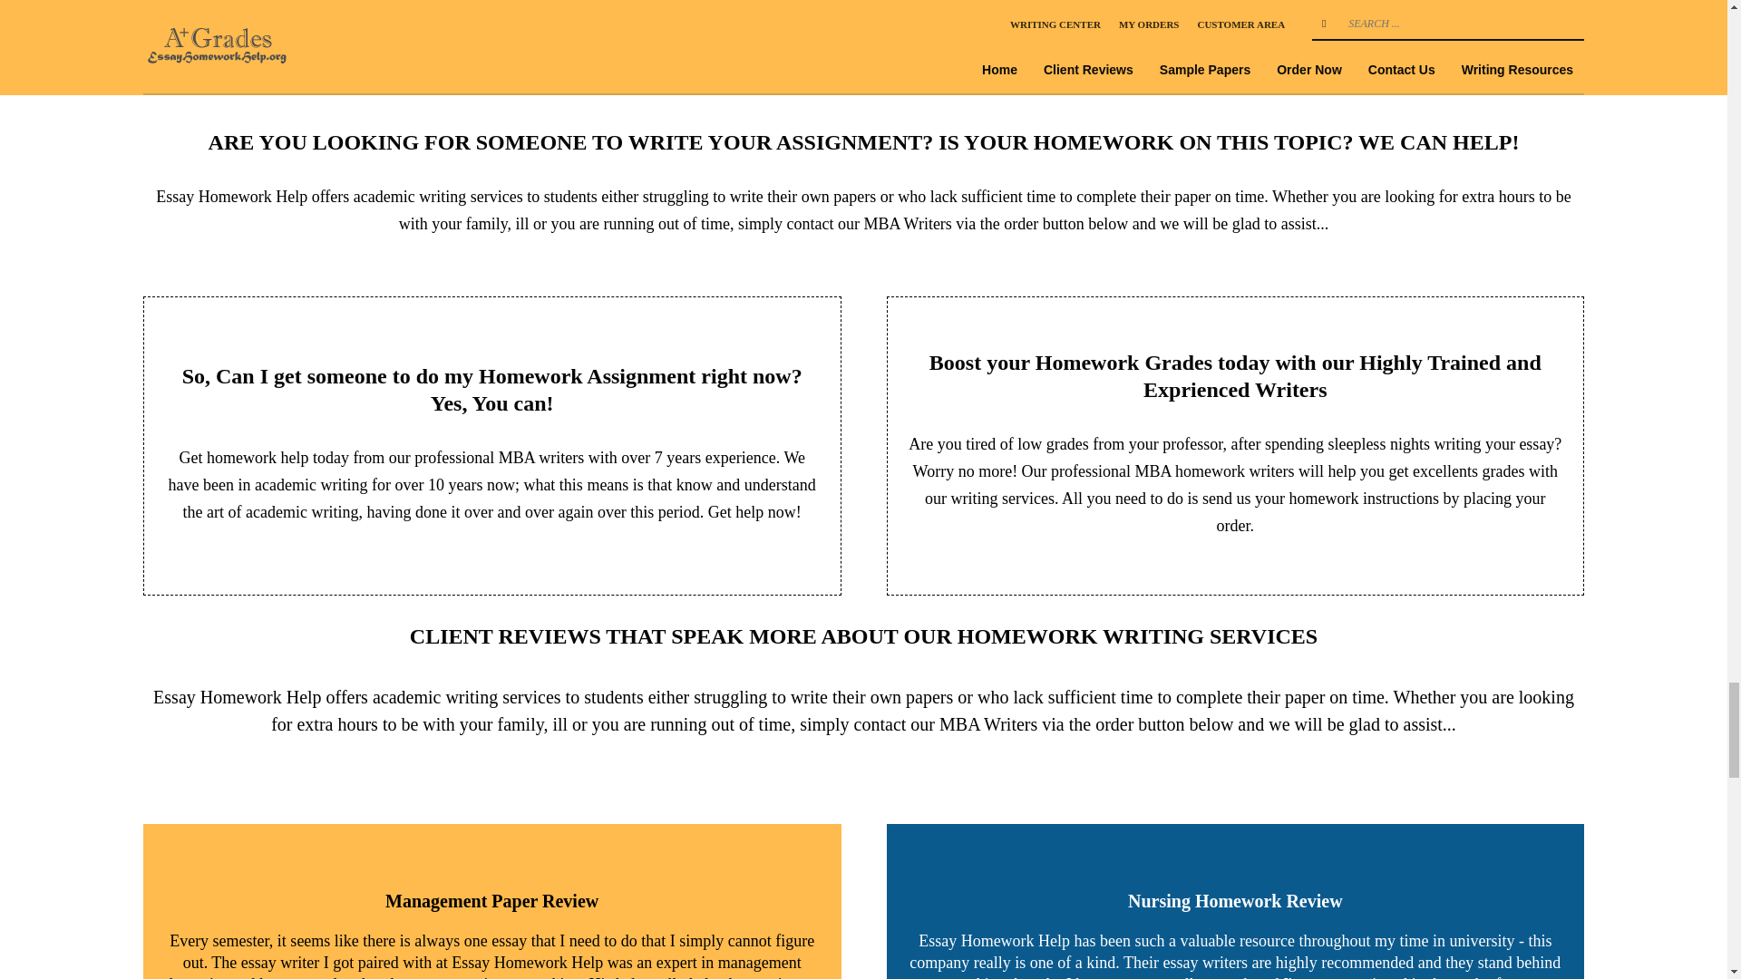 The image size is (1741, 979). Describe the element at coordinates (1360, 7) in the screenshot. I see `HOW TO WRITE HOMEWORK` at that location.